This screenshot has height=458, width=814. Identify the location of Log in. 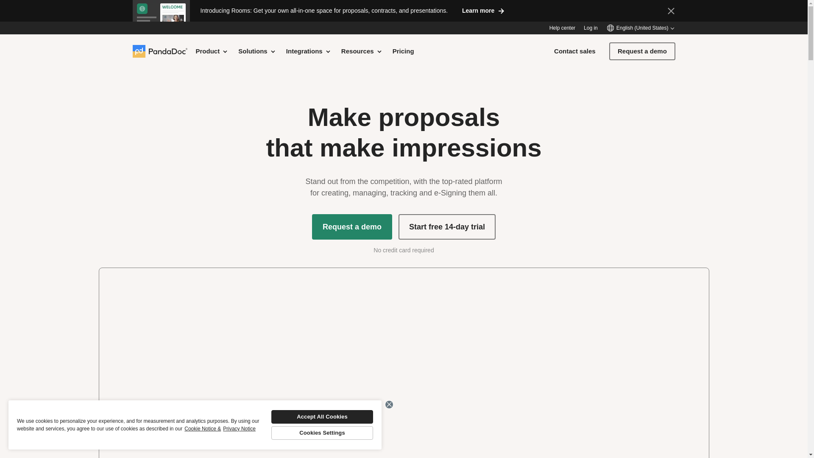
(590, 28).